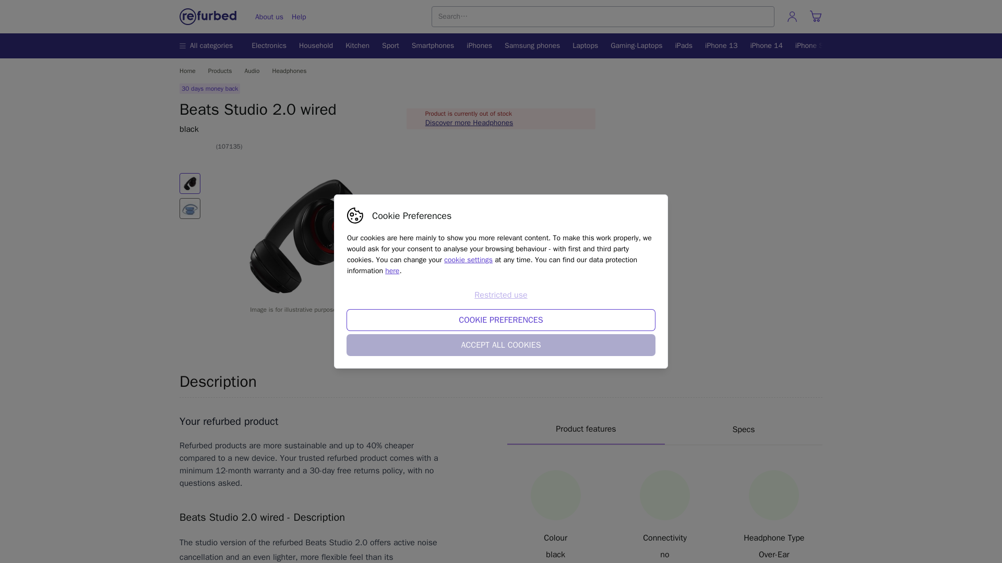 The height and width of the screenshot is (563, 1002). What do you see at coordinates (271, 46) in the screenshot?
I see `Electronics` at bounding box center [271, 46].